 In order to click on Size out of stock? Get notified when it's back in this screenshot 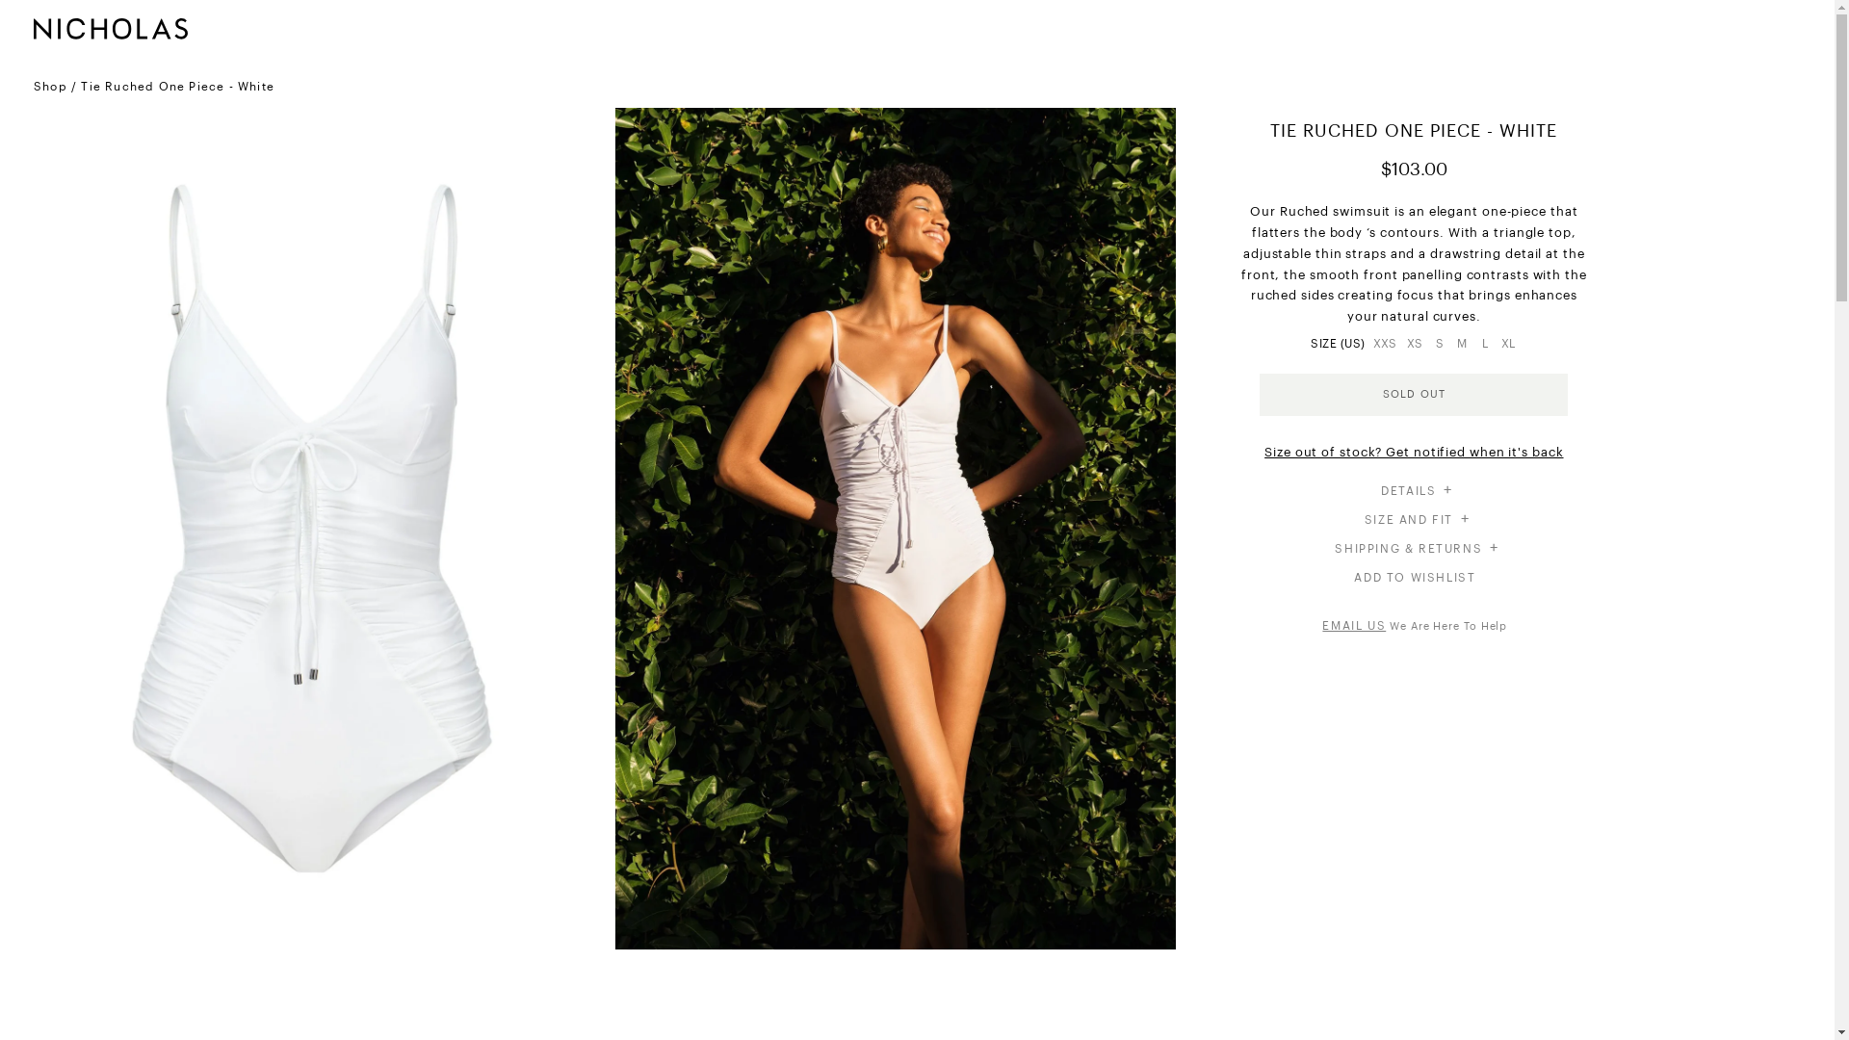, I will do `click(1414, 453)`.